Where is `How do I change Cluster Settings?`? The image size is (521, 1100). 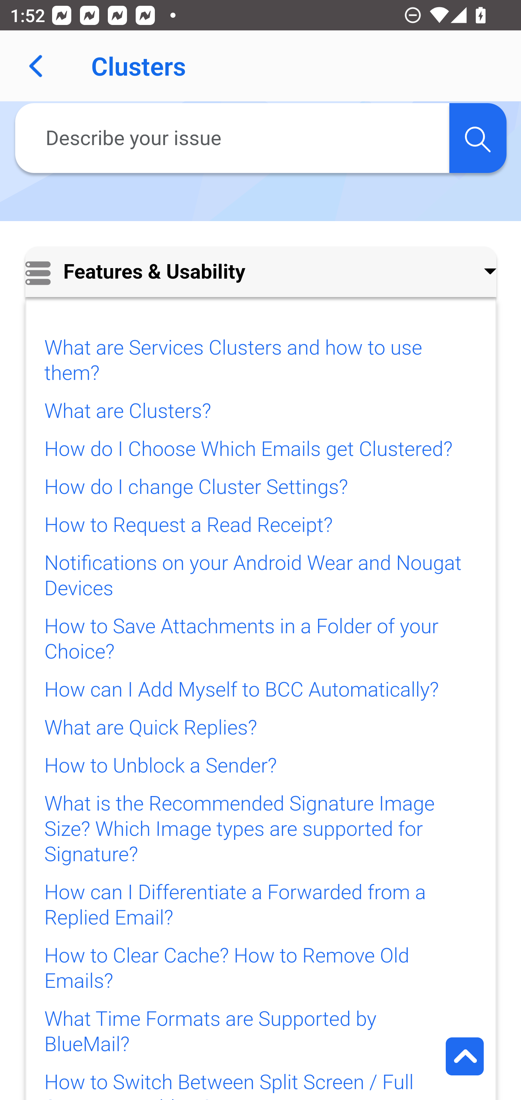
How do I change Cluster Settings? is located at coordinates (196, 488).